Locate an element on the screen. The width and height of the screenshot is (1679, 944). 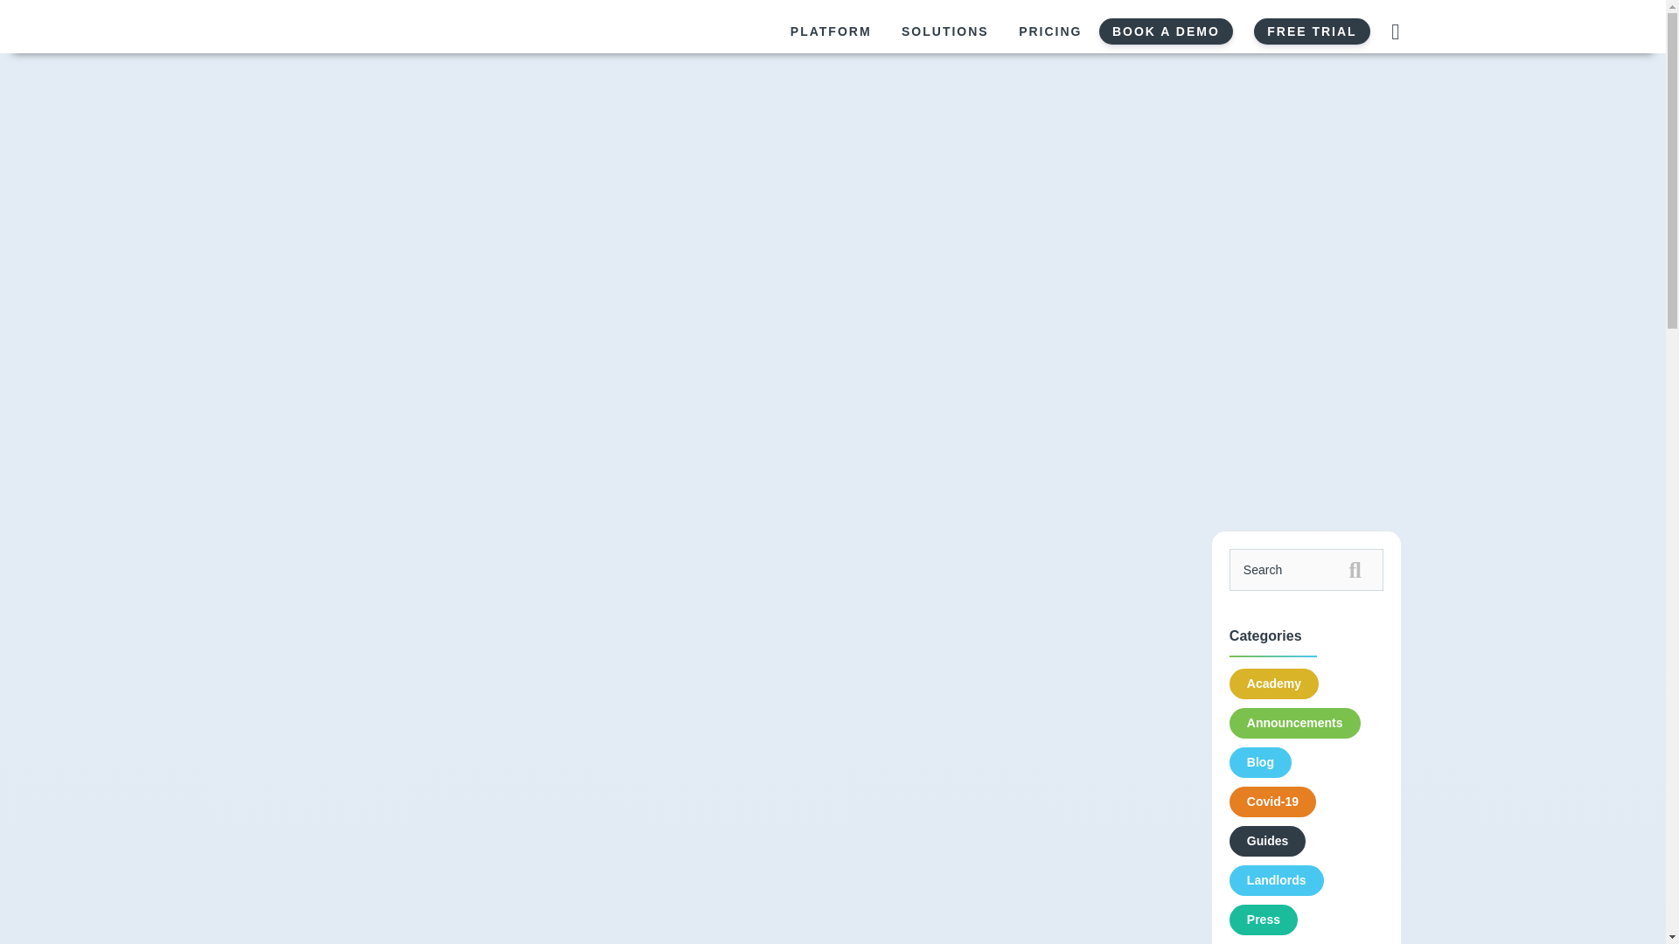
Press is located at coordinates (1263, 920).